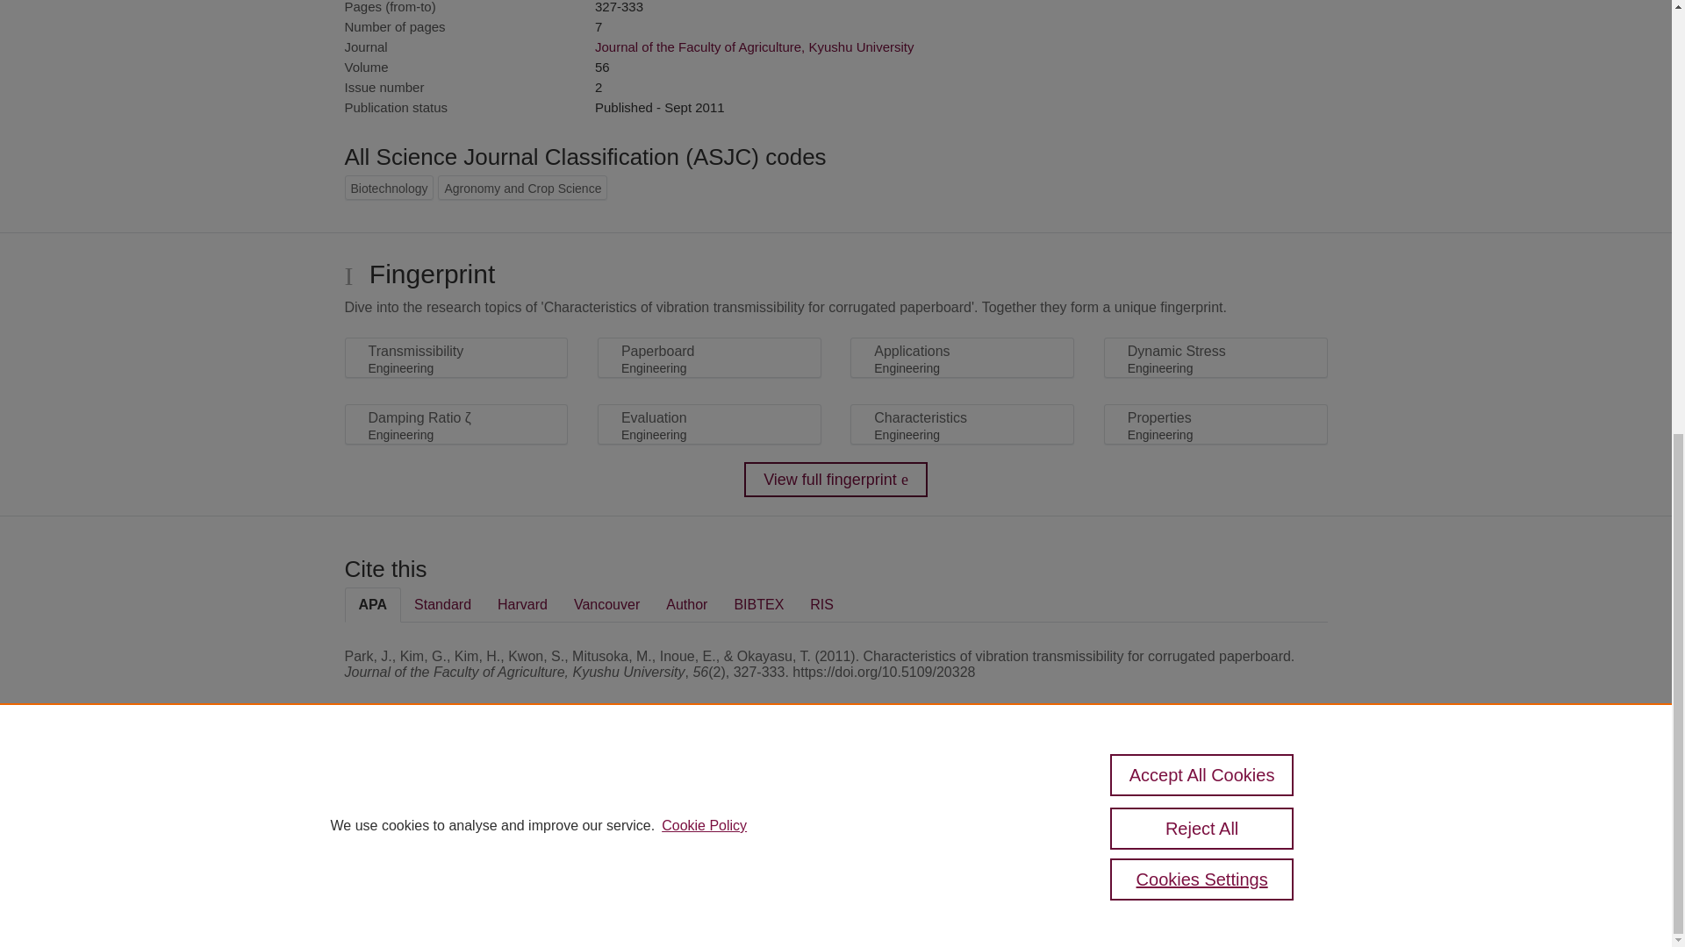 The image size is (1685, 947). I want to click on Pure, so click(419, 794).